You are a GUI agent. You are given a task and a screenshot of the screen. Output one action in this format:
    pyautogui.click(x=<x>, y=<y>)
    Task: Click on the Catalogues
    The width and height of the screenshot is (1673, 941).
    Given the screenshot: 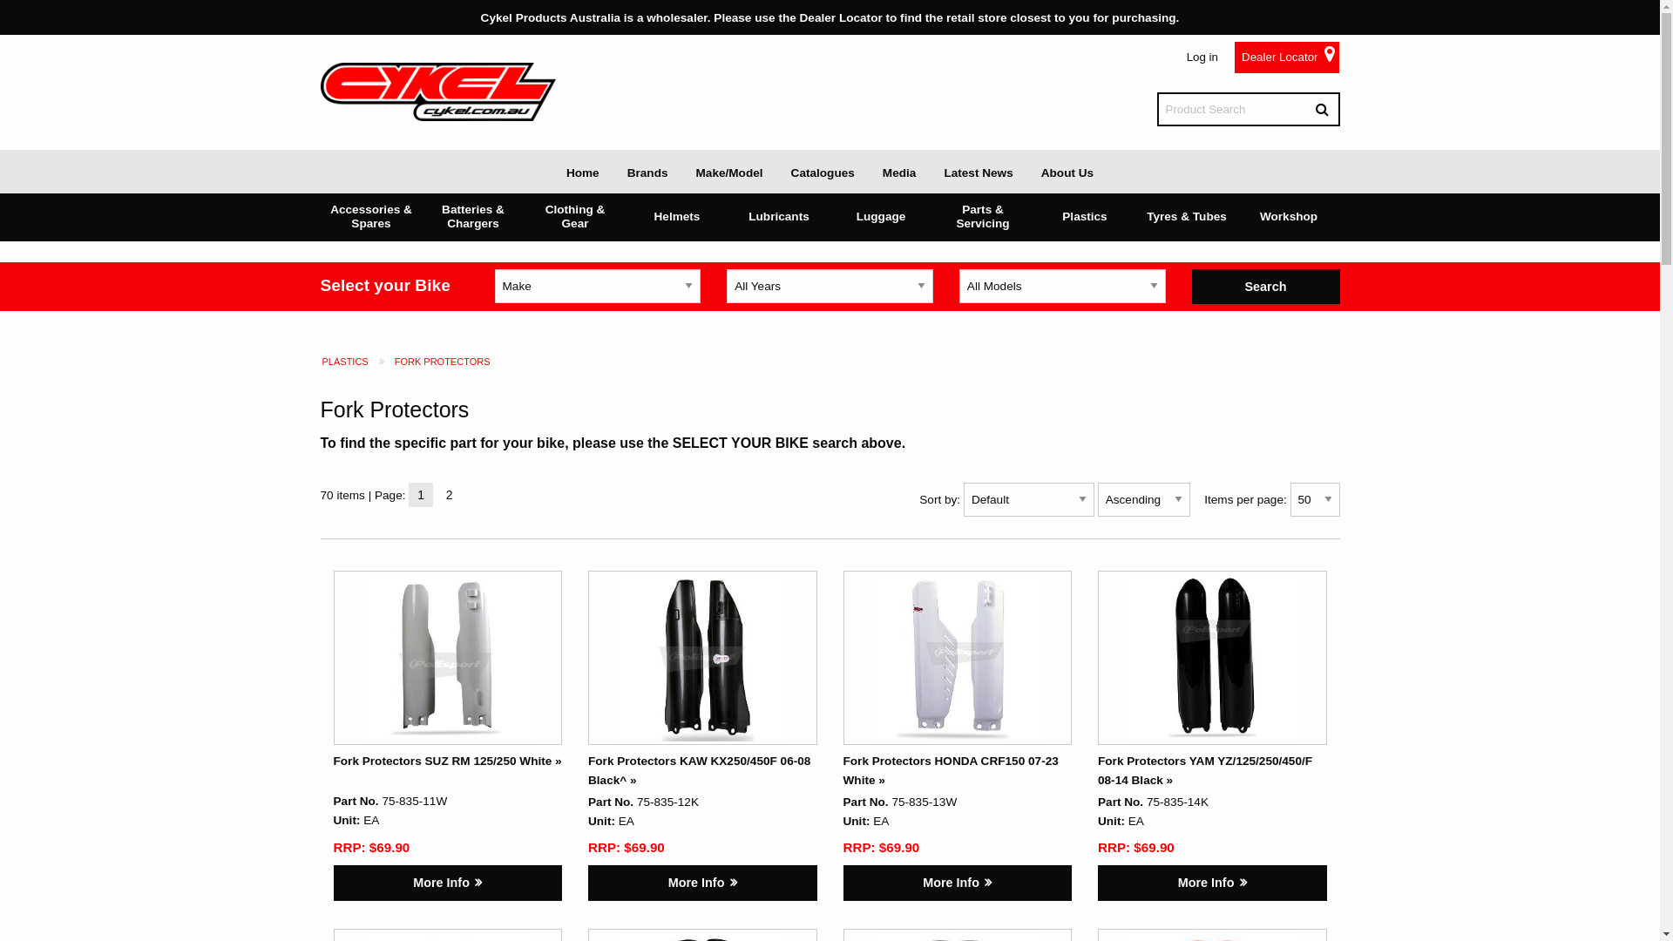 What is the action you would take?
    pyautogui.click(x=823, y=172)
    